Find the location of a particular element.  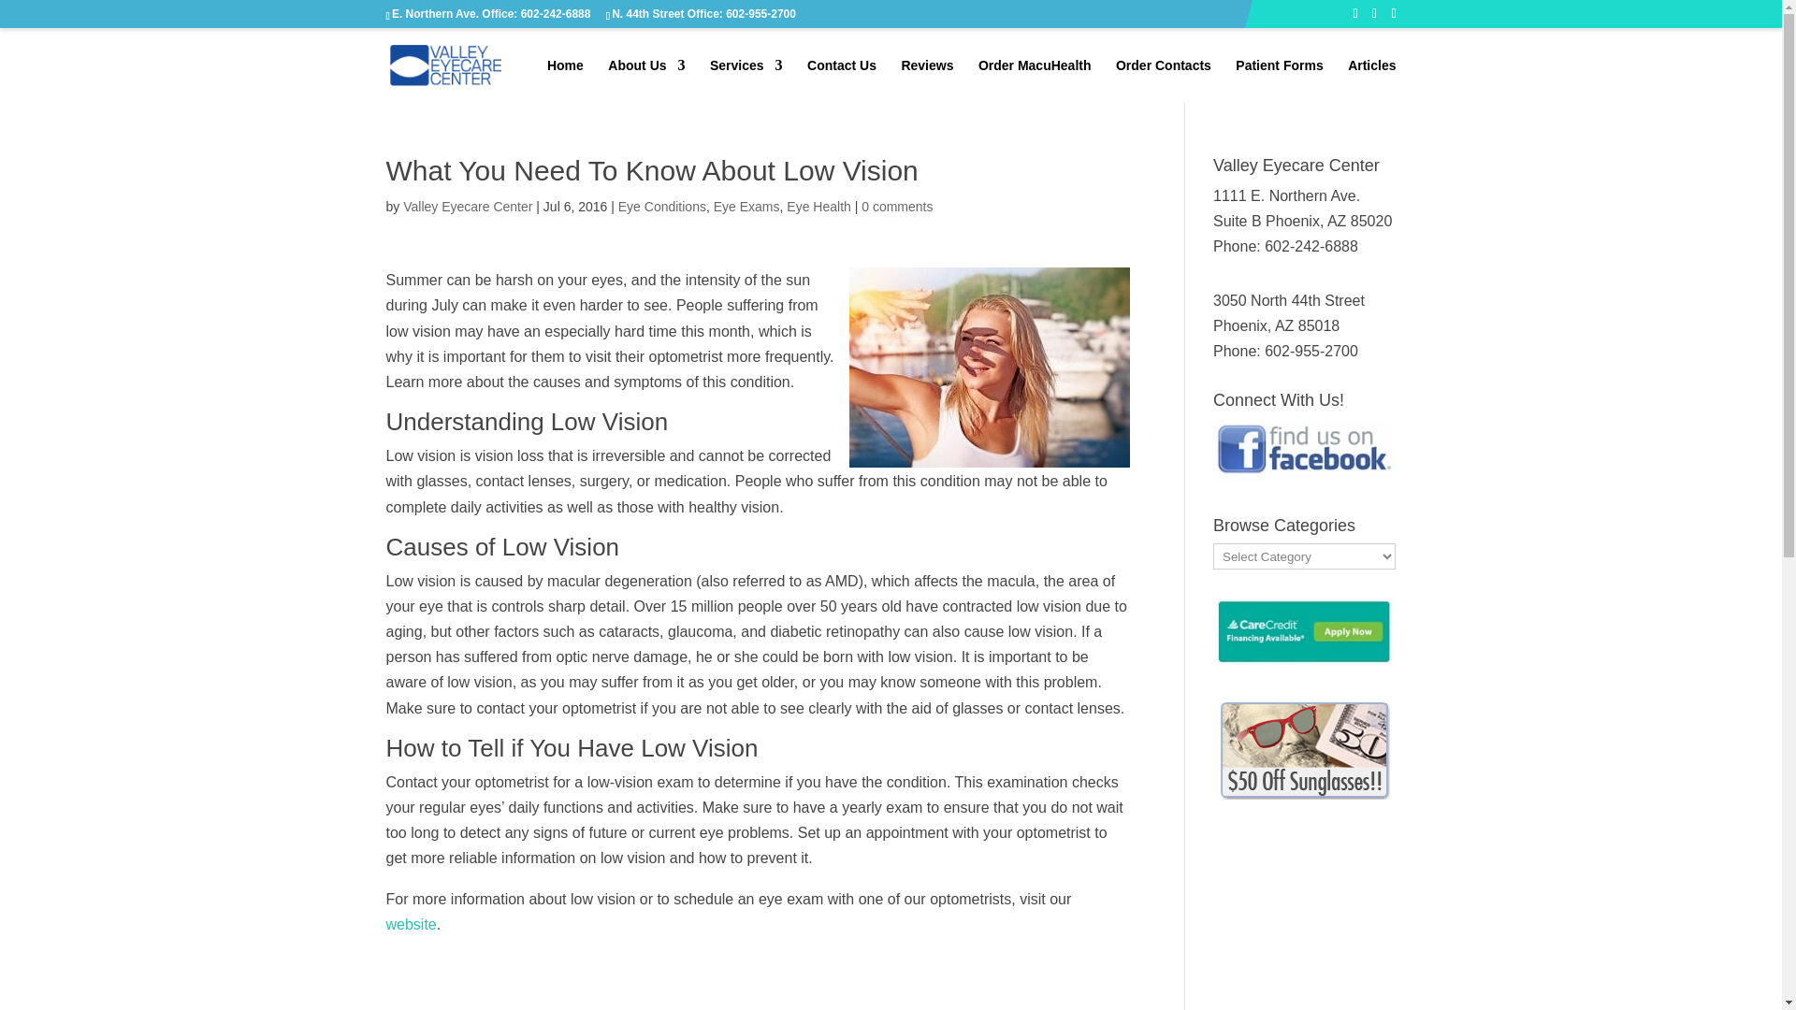

Posts by Valley Eyecare Center is located at coordinates (467, 206).